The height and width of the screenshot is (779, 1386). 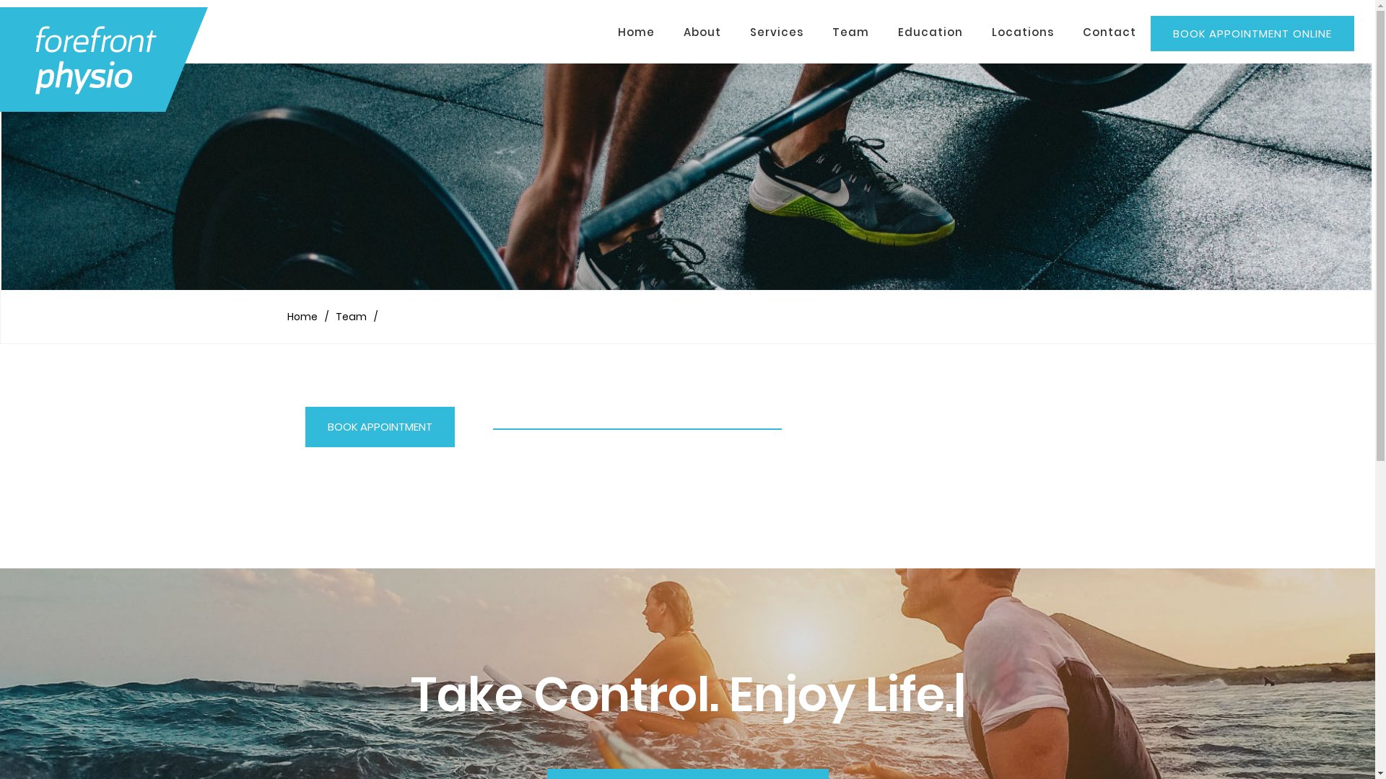 What do you see at coordinates (302, 317) in the screenshot?
I see `Home` at bounding box center [302, 317].